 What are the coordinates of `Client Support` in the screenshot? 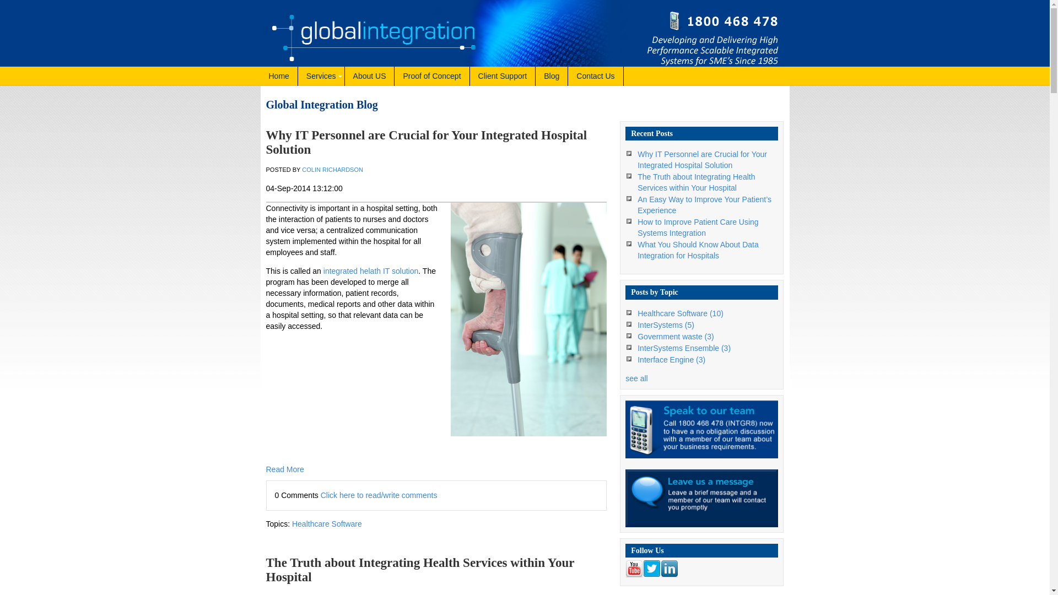 It's located at (503, 76).